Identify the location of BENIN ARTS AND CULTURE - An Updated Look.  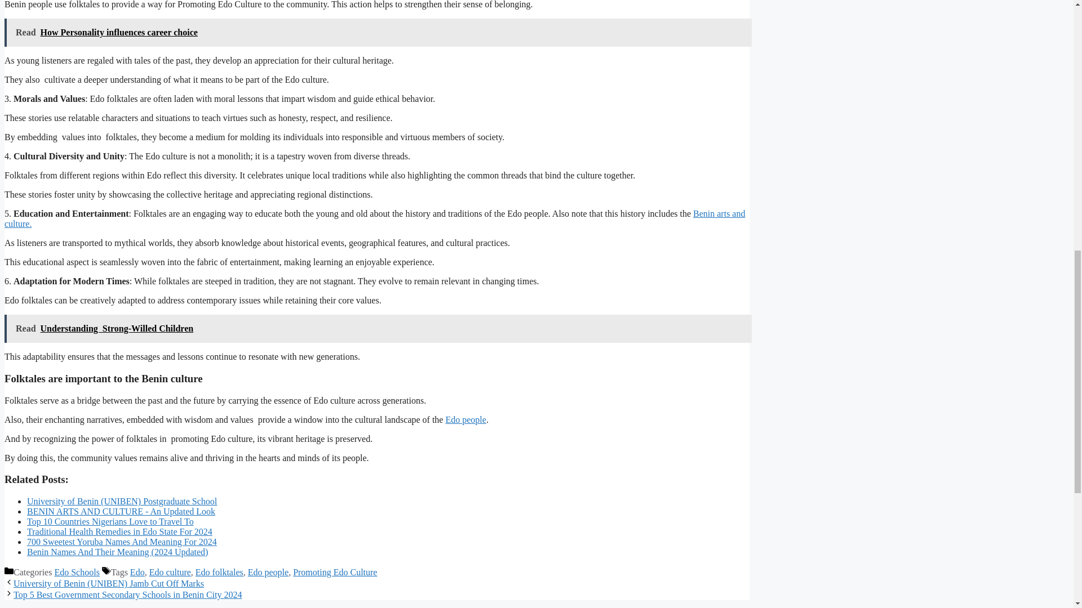
(121, 511).